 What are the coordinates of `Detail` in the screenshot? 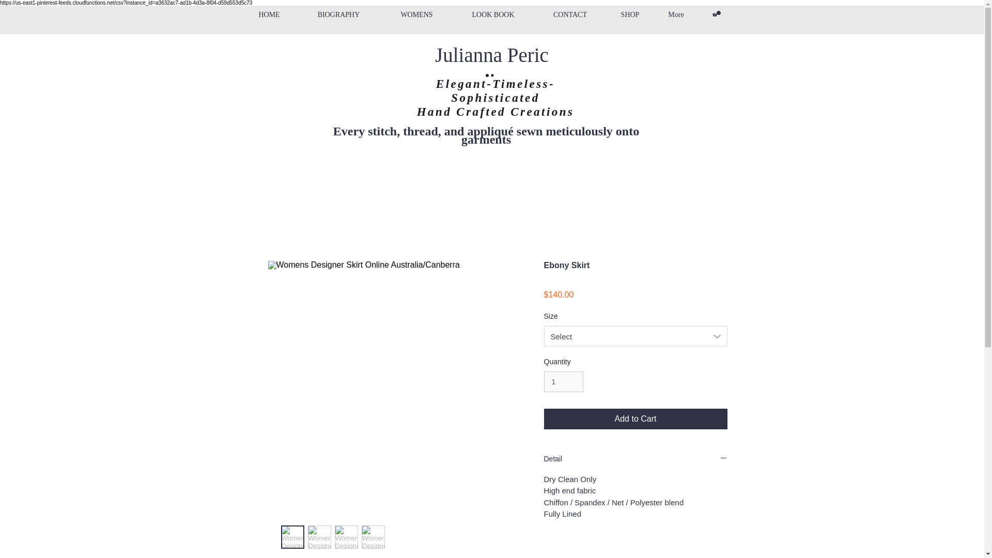 It's located at (636, 459).